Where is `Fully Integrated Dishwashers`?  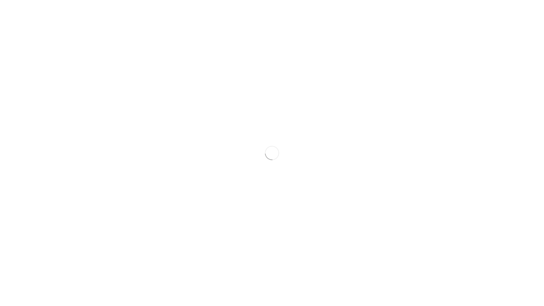 Fully Integrated Dishwashers is located at coordinates (300, 123).